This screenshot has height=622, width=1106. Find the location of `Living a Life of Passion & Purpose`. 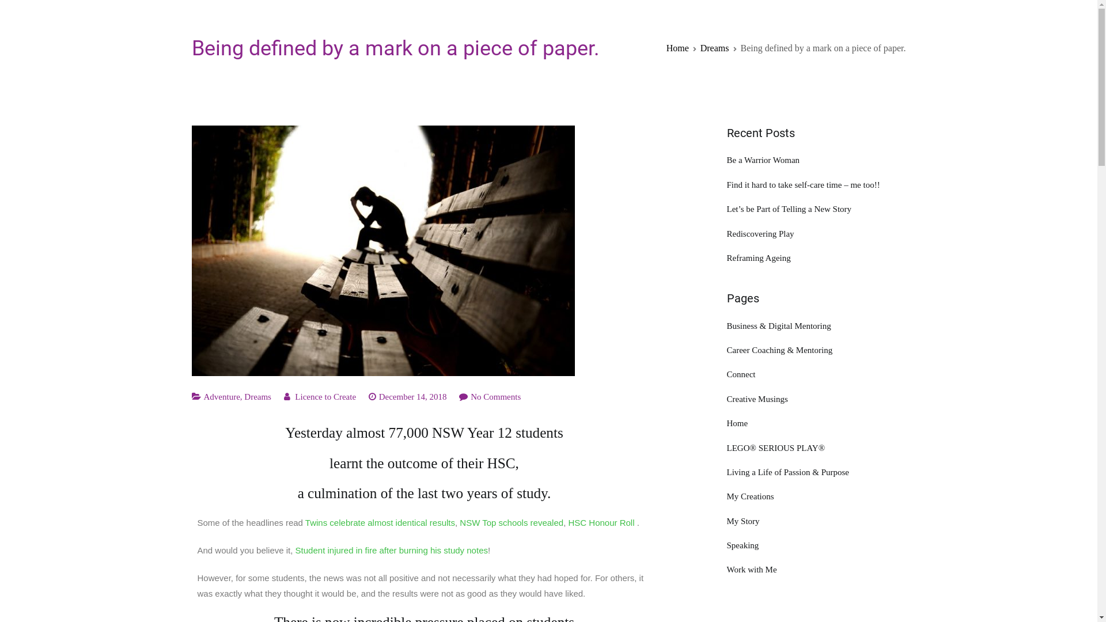

Living a Life of Passion & Purpose is located at coordinates (817, 472).